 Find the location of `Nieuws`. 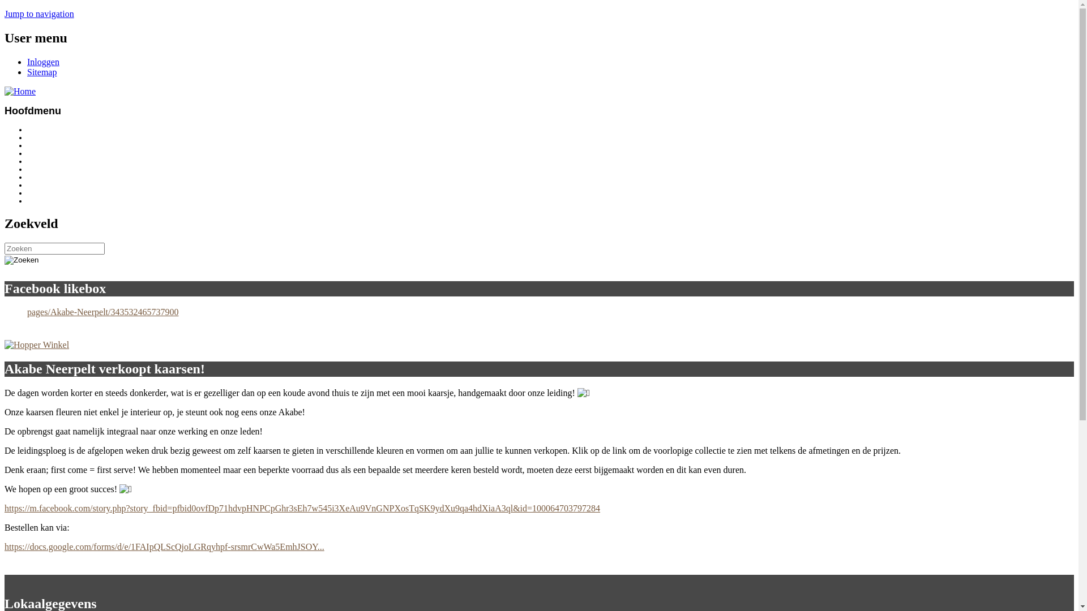

Nieuws is located at coordinates (38, 137).